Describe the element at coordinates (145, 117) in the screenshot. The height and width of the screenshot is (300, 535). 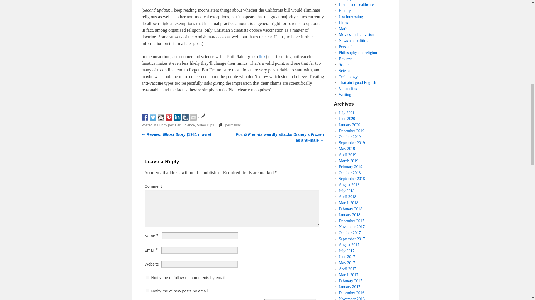
I see `Share on Facebook` at that location.